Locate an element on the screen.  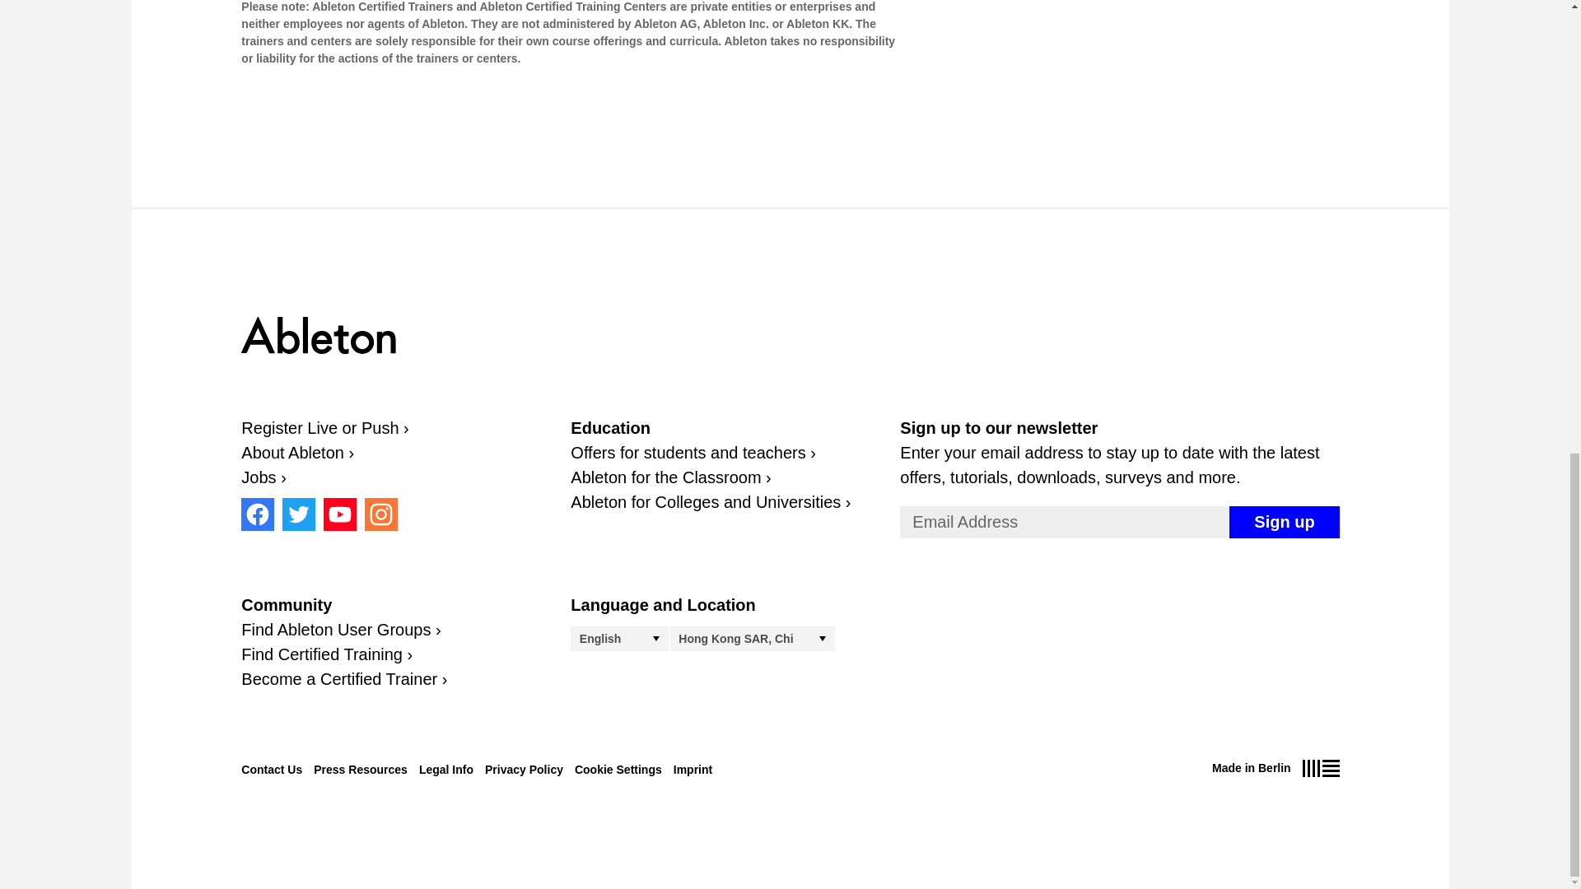
Jobs is located at coordinates (263, 477).